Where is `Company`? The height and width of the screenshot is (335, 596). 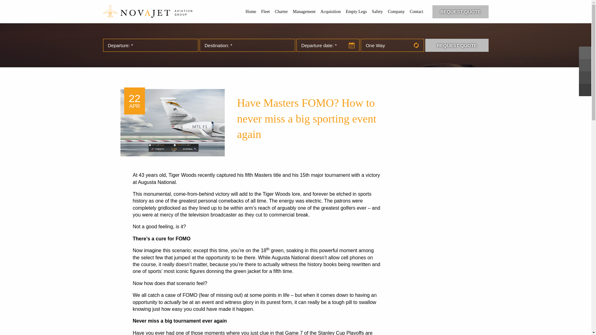
Company is located at coordinates (396, 12).